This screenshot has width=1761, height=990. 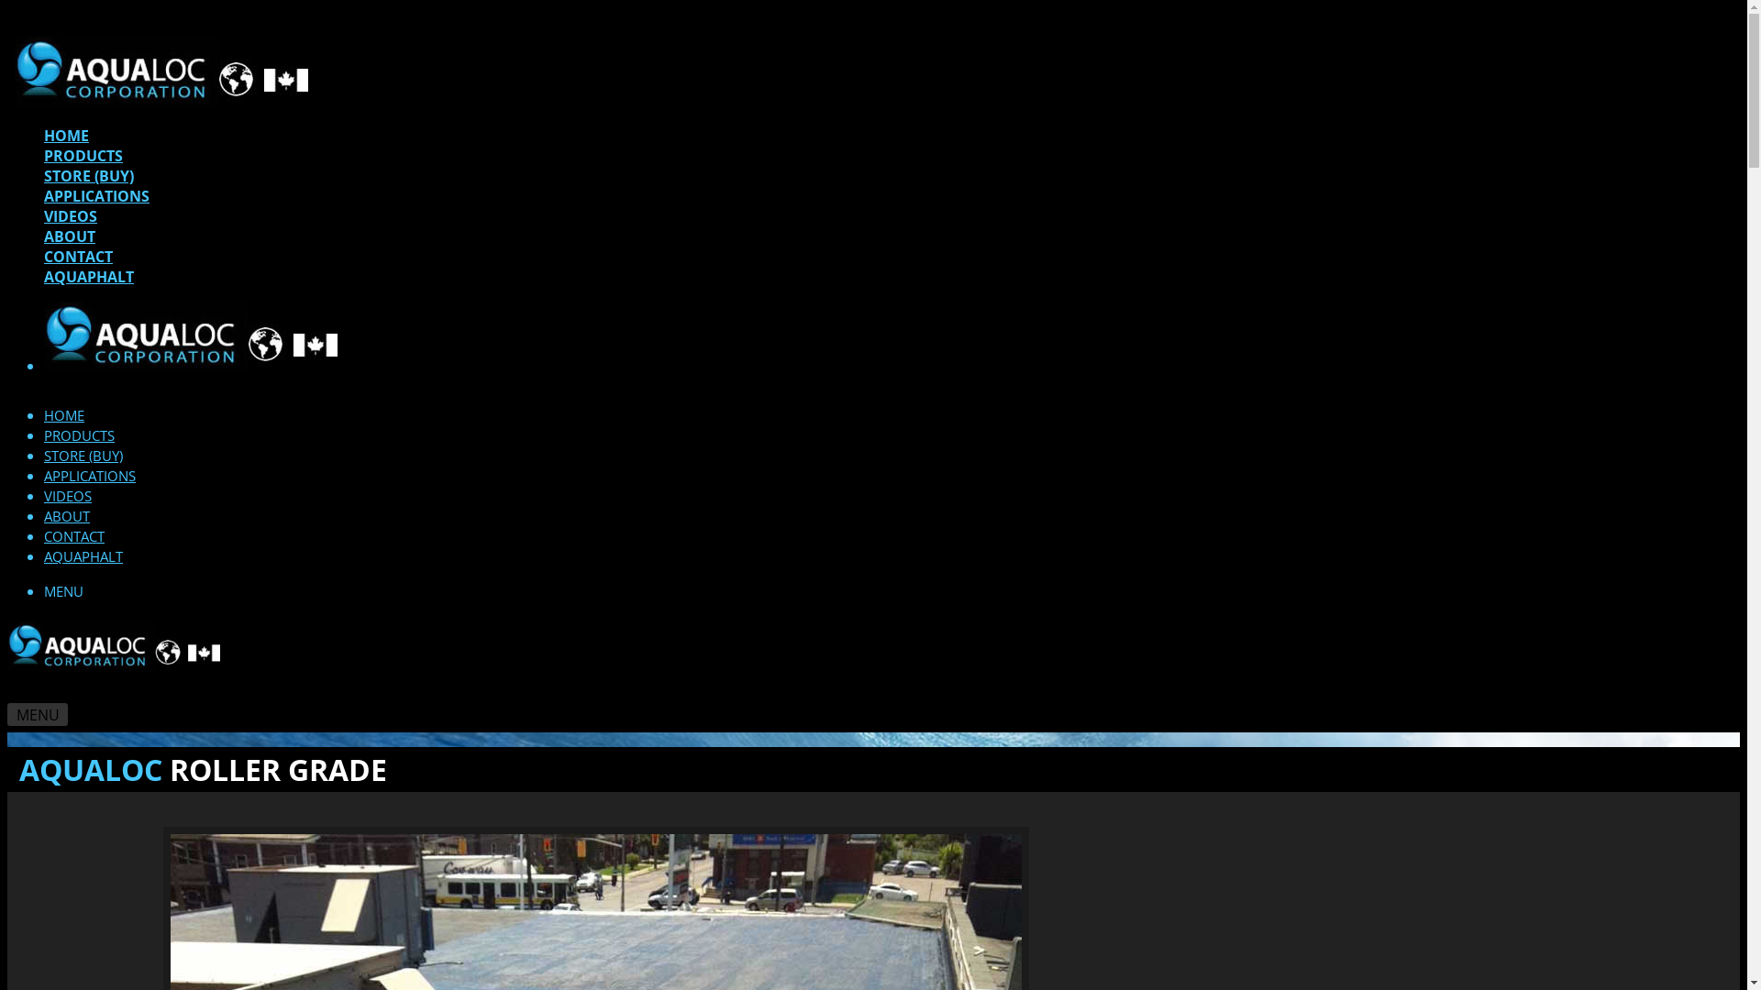 I want to click on PRODUCTS, so click(x=79, y=435).